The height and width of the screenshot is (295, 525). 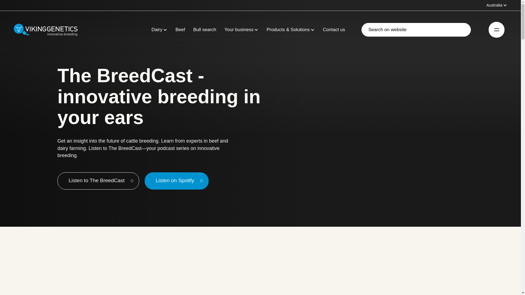 I want to click on Contact us, so click(x=334, y=30).